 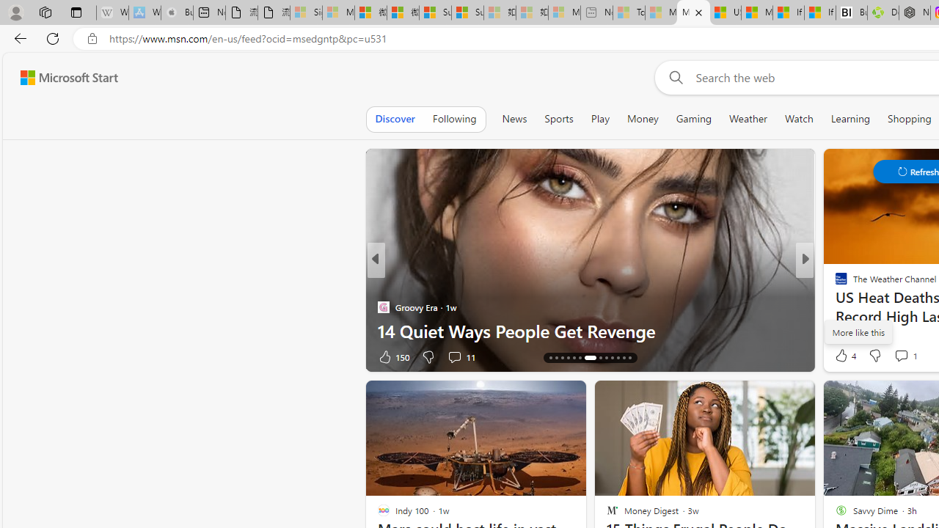 What do you see at coordinates (835, 283) in the screenshot?
I see `ChaChingQueen` at bounding box center [835, 283].